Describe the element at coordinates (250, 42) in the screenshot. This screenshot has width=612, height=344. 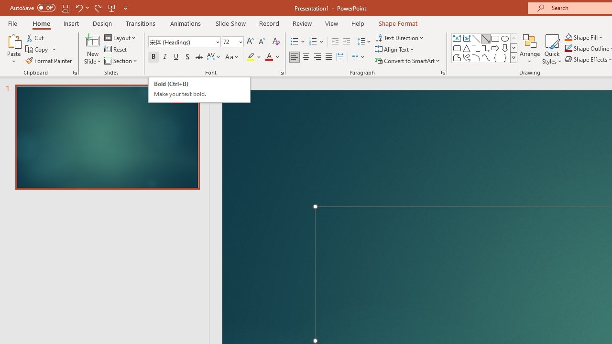
I see `Increase Font Size` at that location.